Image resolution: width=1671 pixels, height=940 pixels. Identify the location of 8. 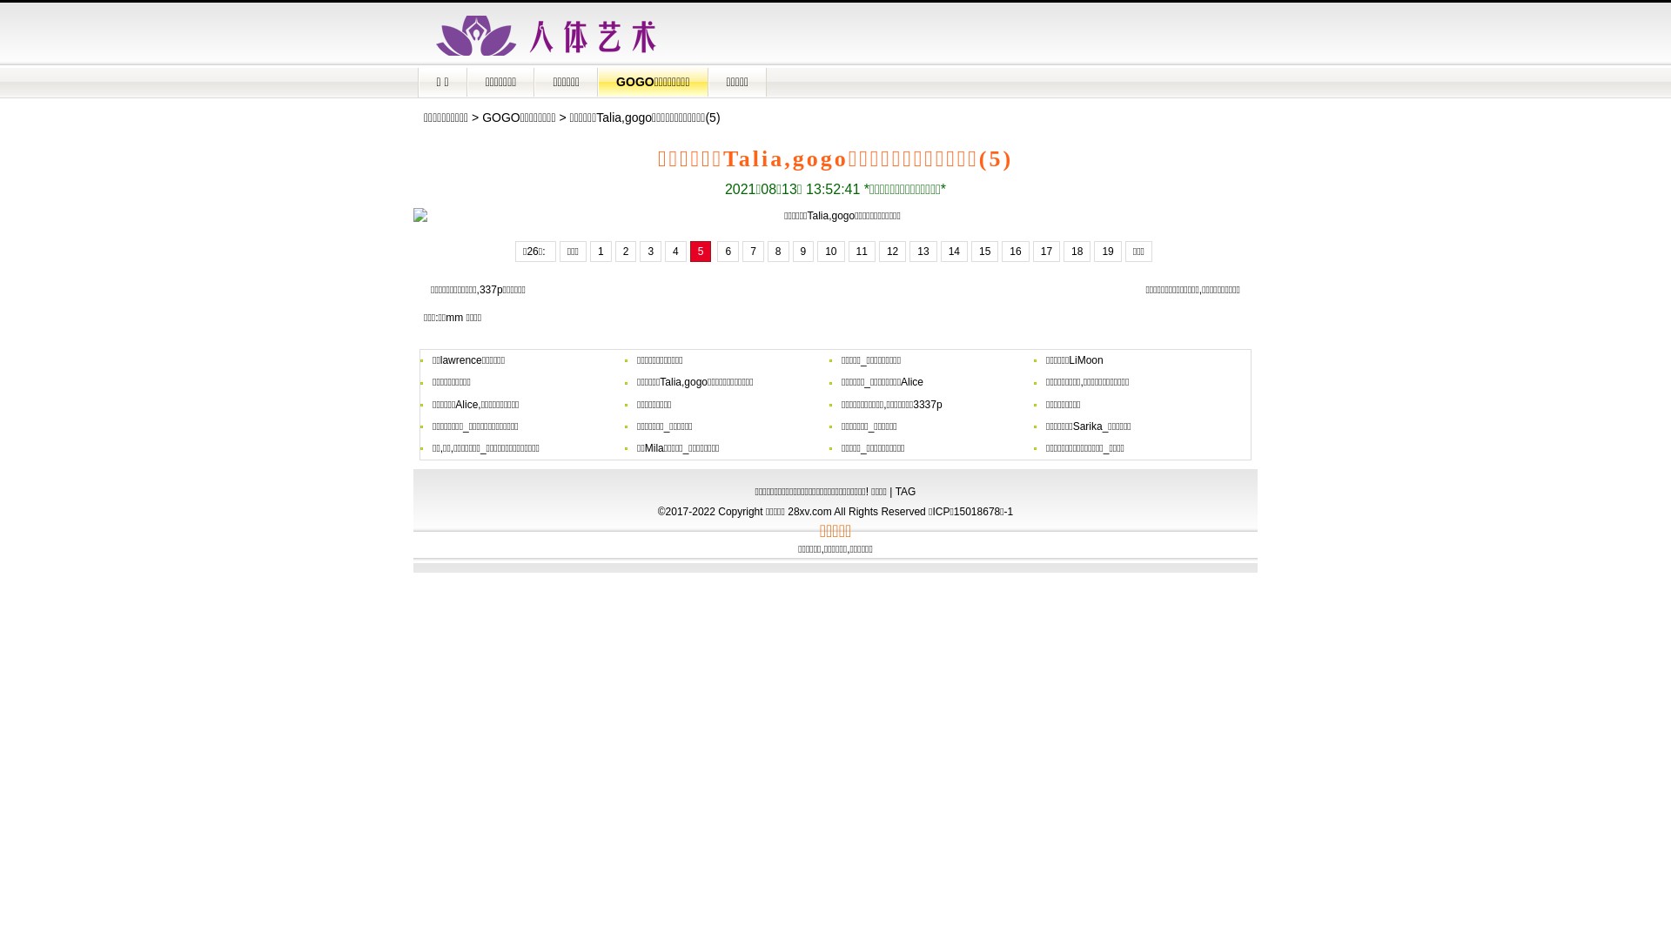
(778, 252).